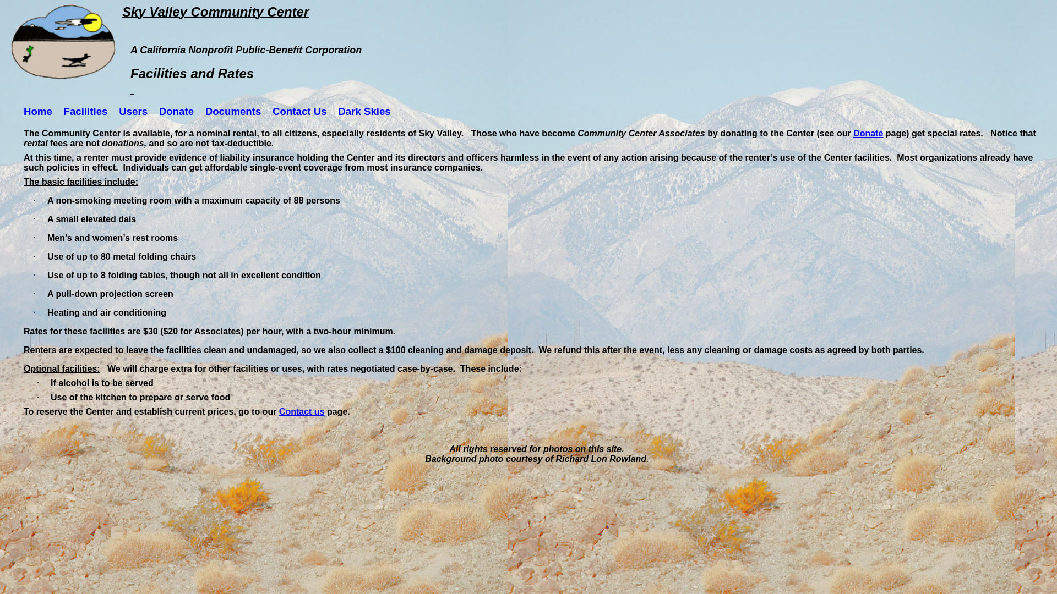  Describe the element at coordinates (868, 133) in the screenshot. I see `Donate` at that location.